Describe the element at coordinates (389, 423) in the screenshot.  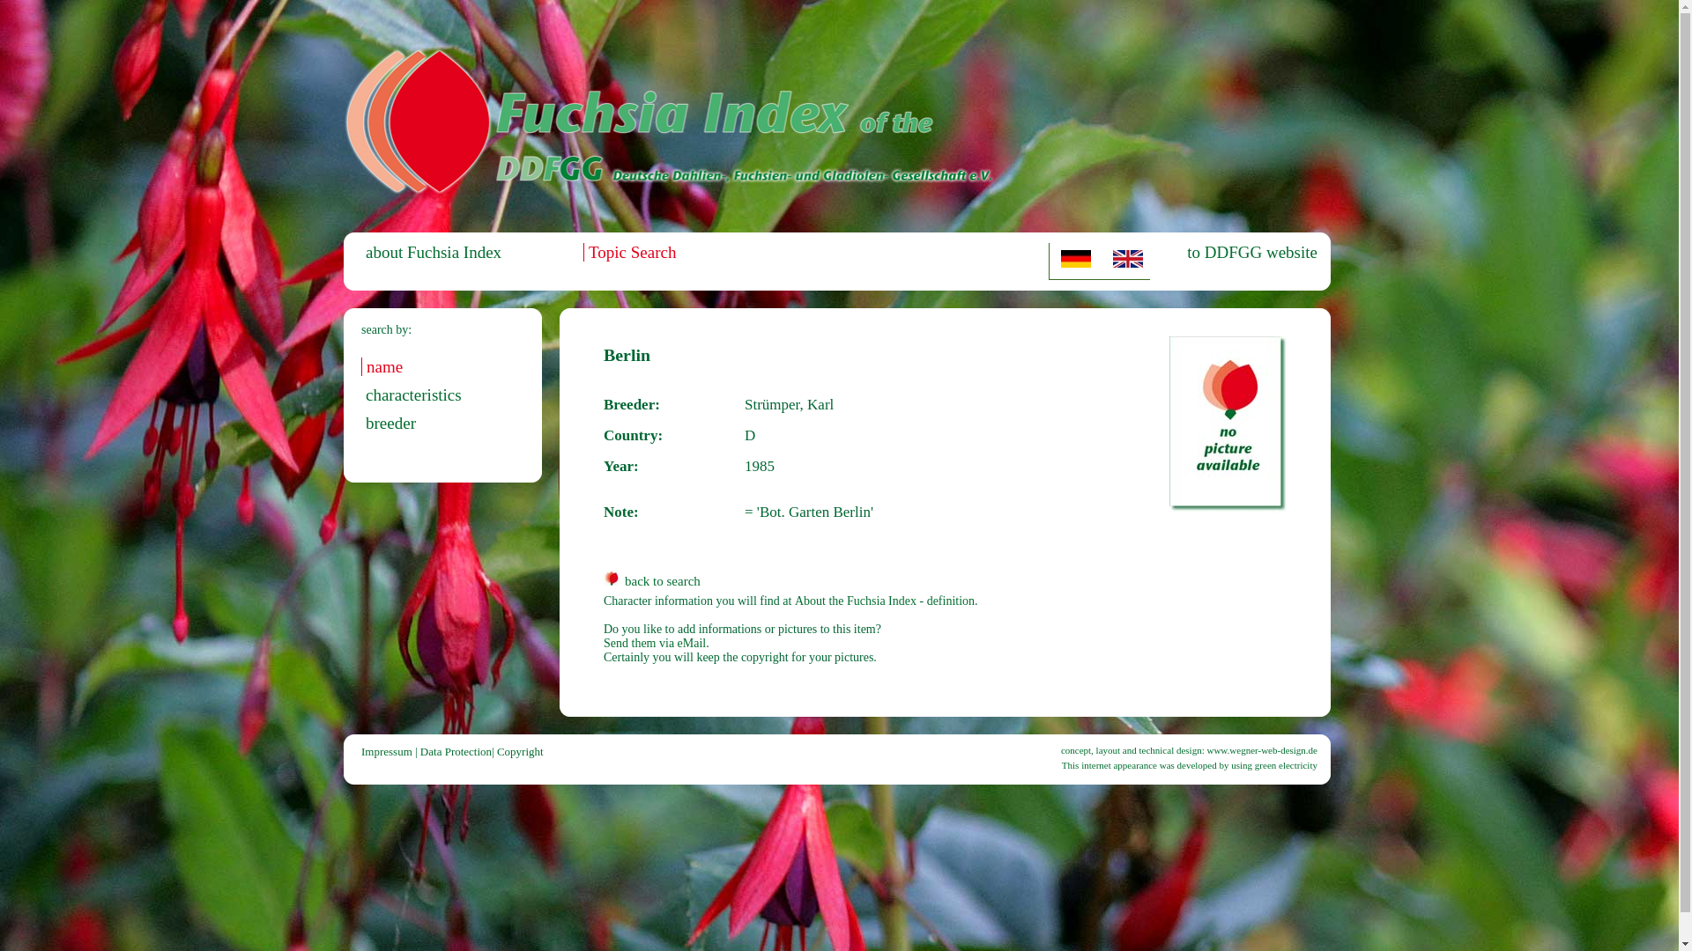
I see `breeder` at that location.